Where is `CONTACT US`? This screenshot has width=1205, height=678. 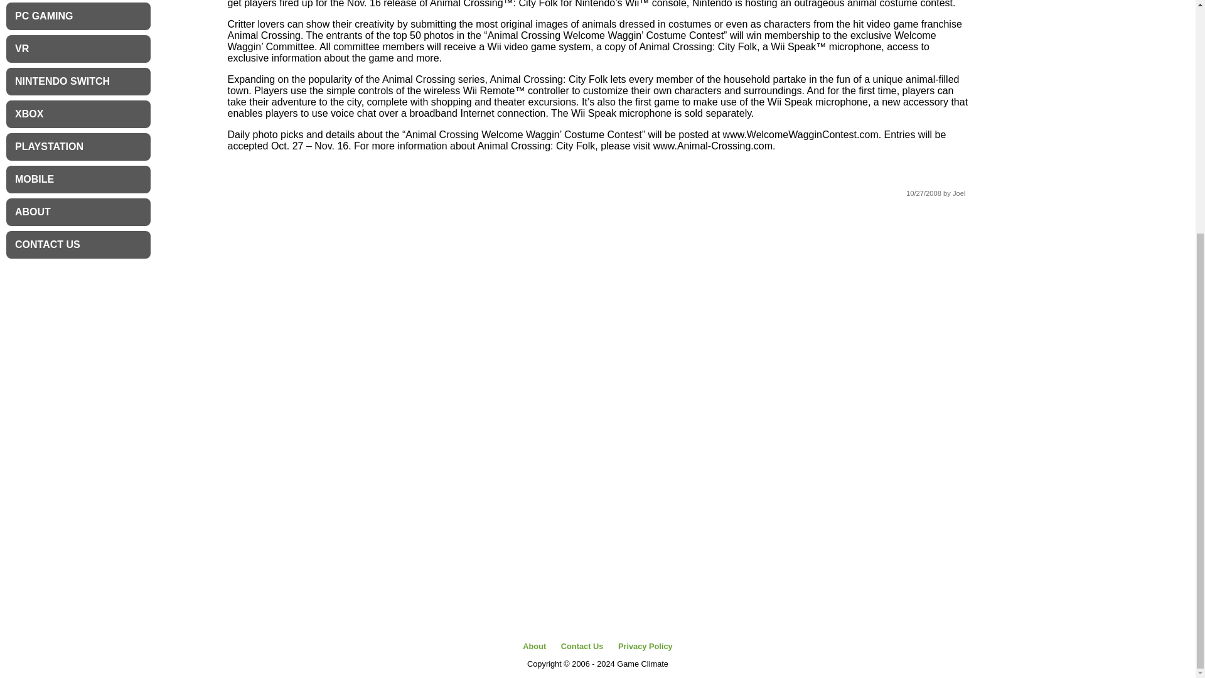 CONTACT US is located at coordinates (78, 245).